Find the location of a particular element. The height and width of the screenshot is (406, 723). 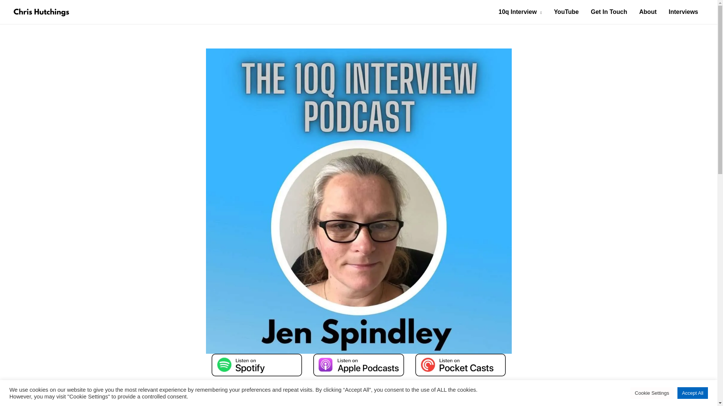

10q Interview is located at coordinates (520, 12).